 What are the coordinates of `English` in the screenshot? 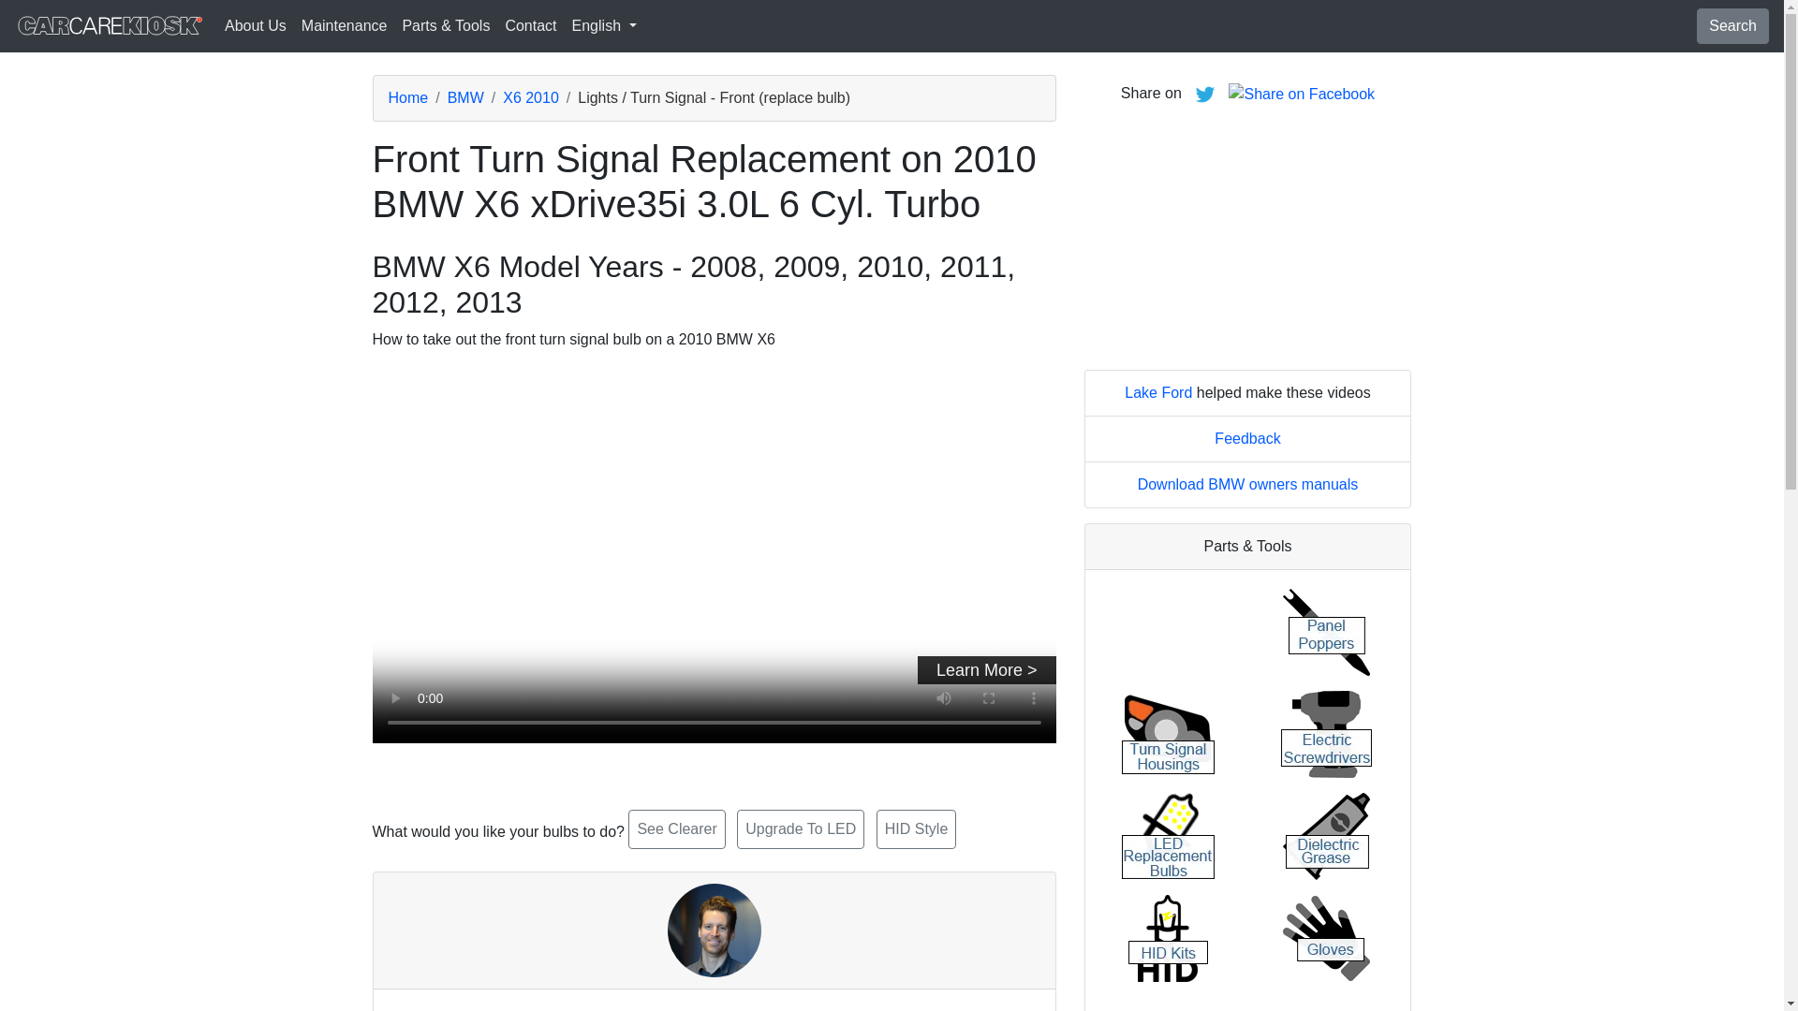 It's located at (603, 25).